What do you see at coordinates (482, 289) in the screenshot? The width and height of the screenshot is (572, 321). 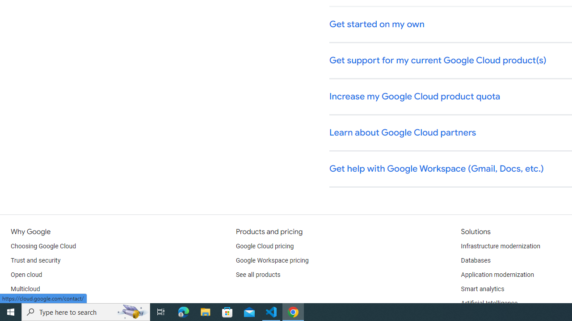 I see `Smart analytics` at bounding box center [482, 289].